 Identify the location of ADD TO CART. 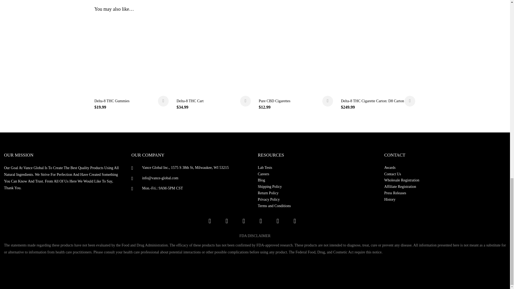
(245, 101).